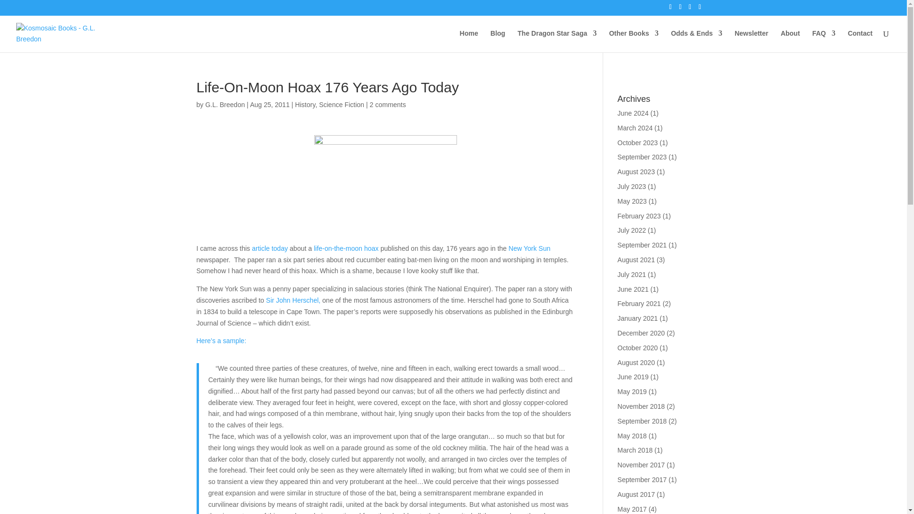  I want to click on life-on-the-moon hoax, so click(346, 248).